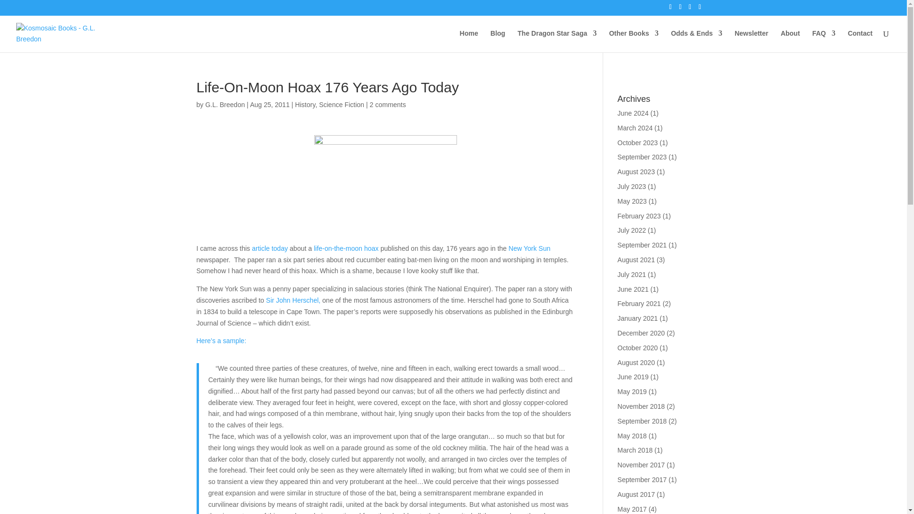  I want to click on life-on-the-moon hoax, so click(346, 248).